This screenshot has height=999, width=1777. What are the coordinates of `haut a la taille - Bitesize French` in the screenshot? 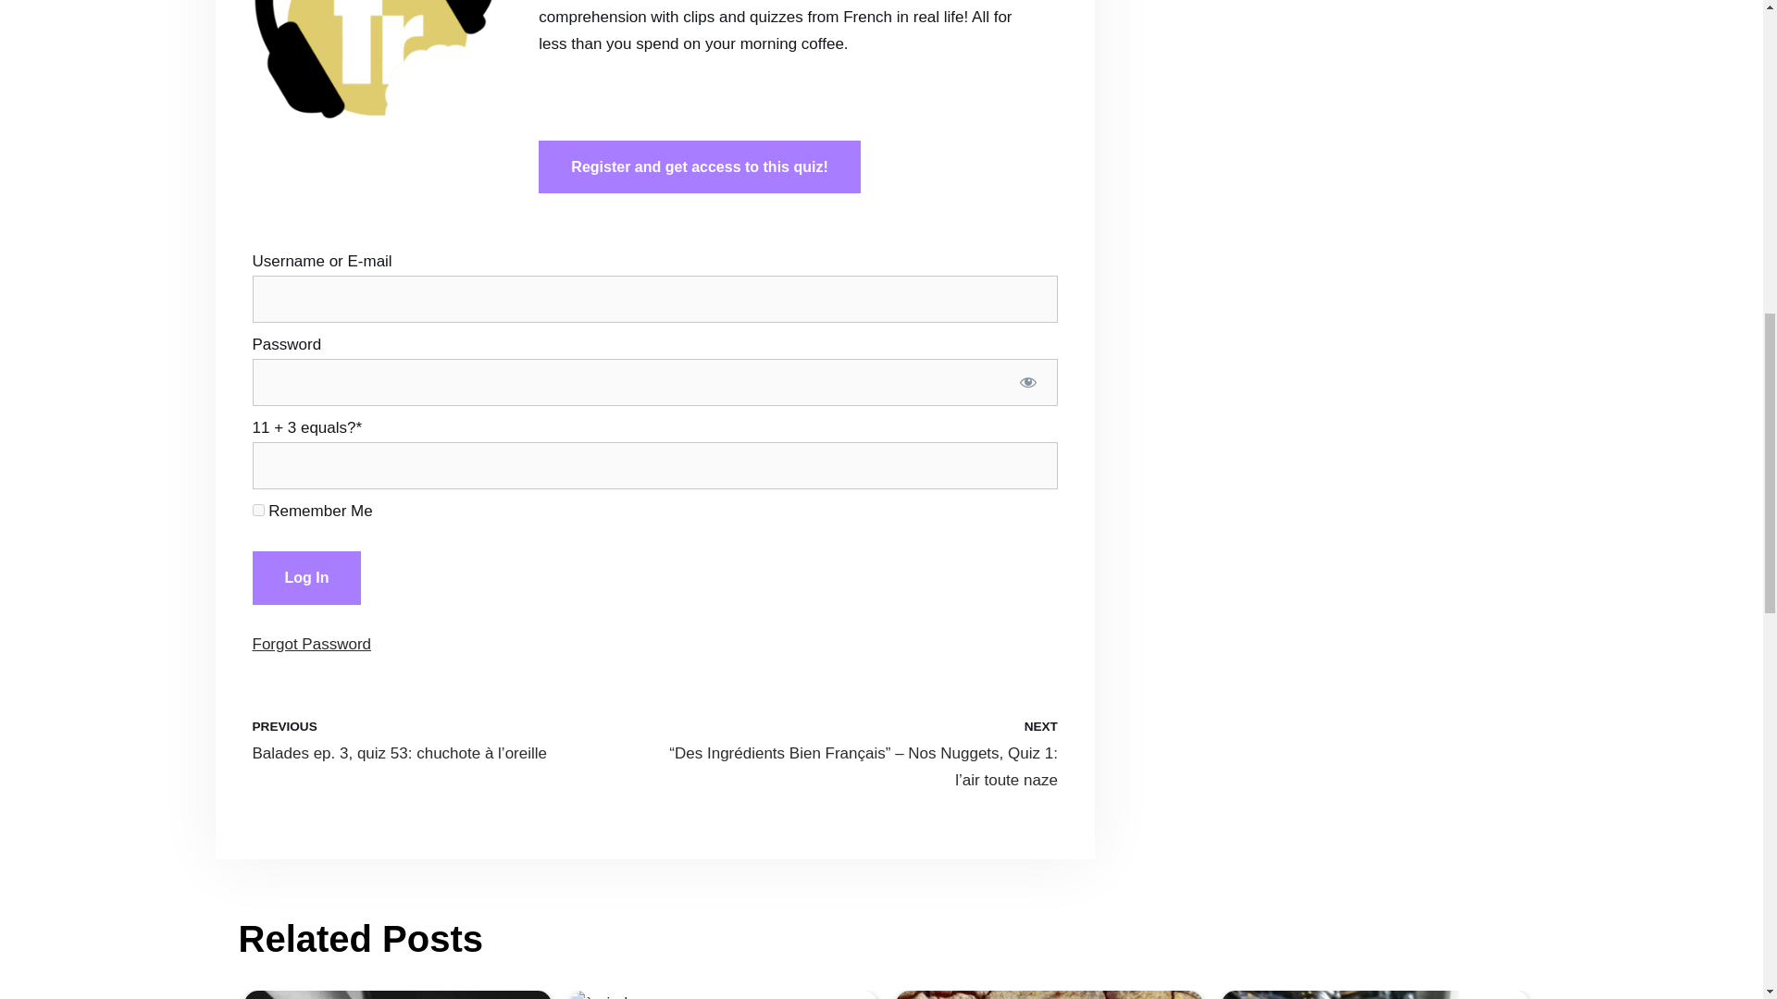 It's located at (398, 995).